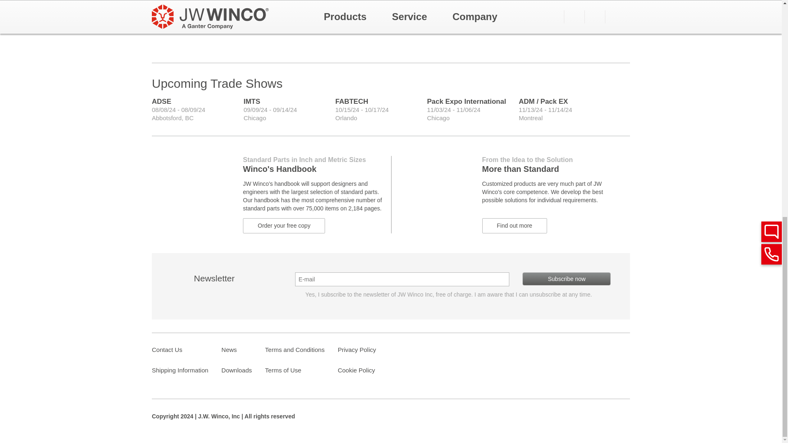 The image size is (788, 443). What do you see at coordinates (284, 226) in the screenshot?
I see `Opens internal link in current window` at bounding box center [284, 226].